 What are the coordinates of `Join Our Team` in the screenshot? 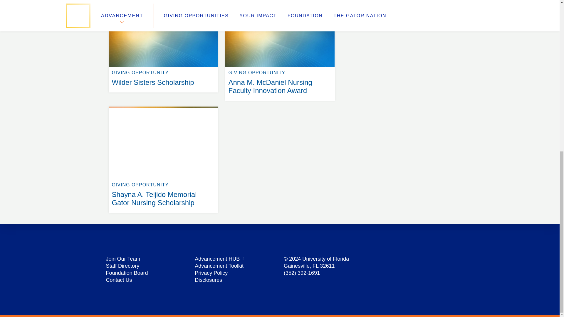 It's located at (123, 259).